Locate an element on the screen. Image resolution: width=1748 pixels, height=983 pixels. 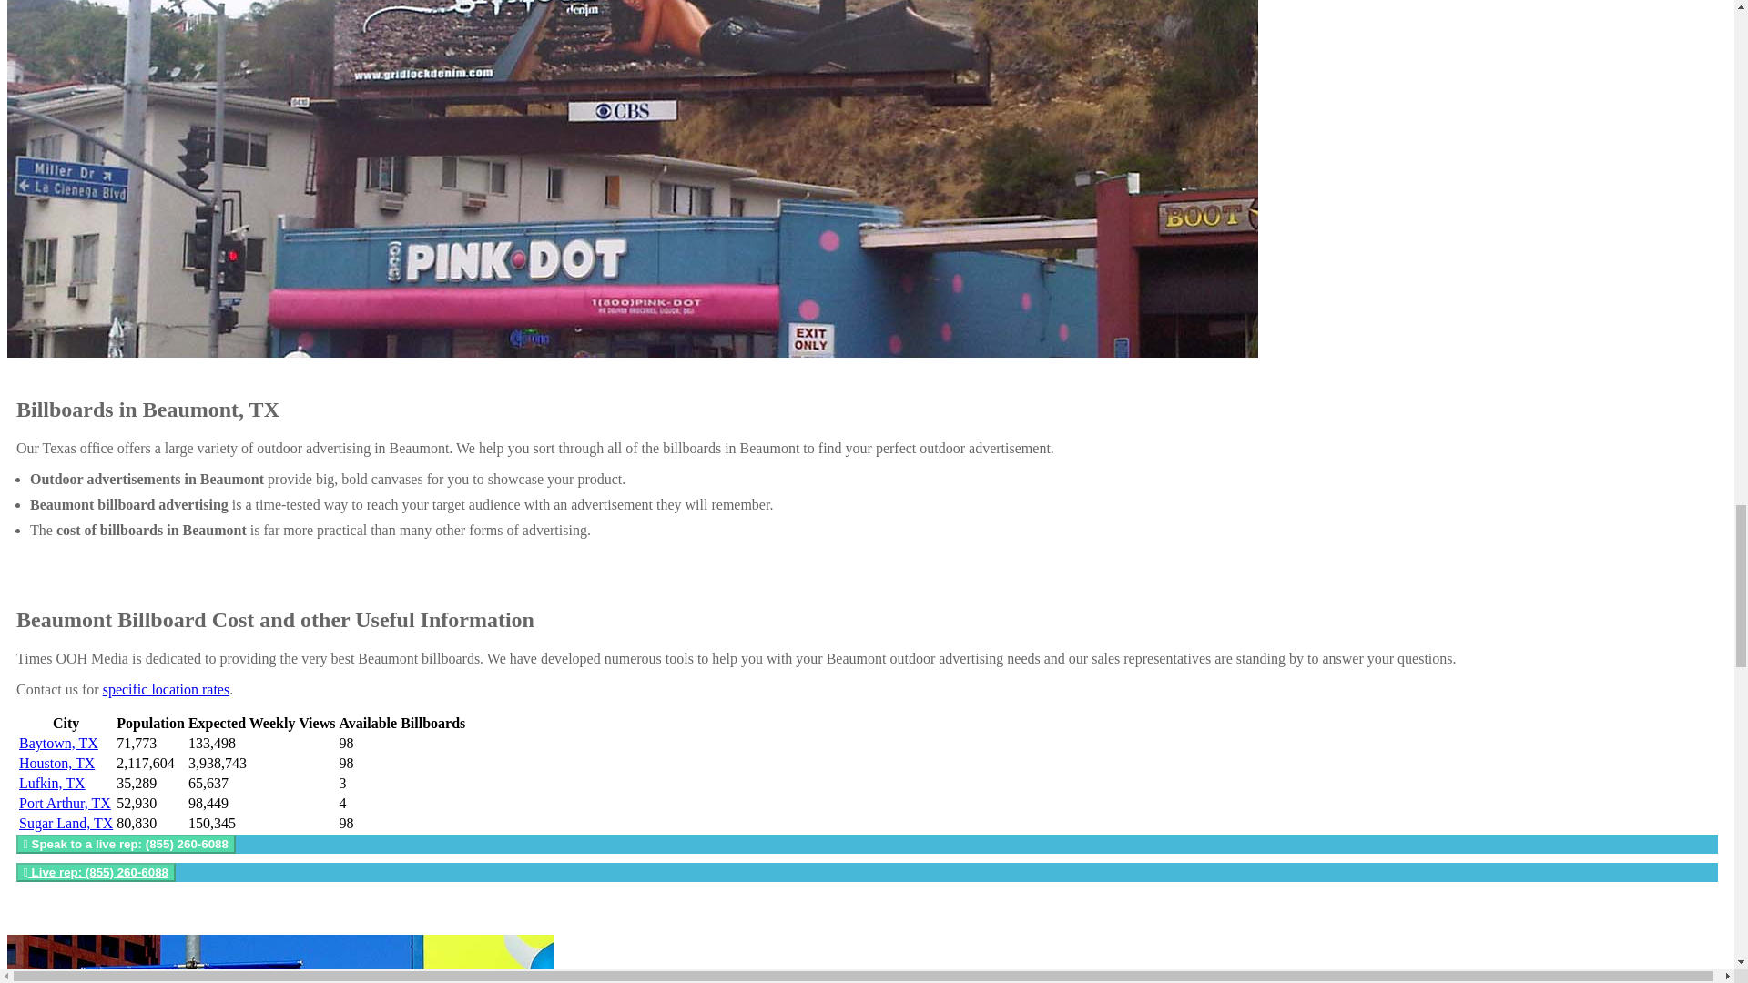
Lufkin, TX is located at coordinates (53, 783).